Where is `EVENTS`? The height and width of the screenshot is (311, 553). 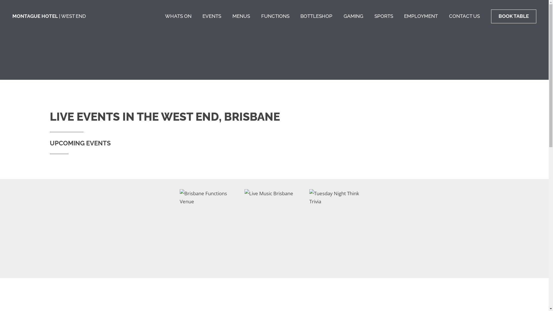 EVENTS is located at coordinates (212, 16).